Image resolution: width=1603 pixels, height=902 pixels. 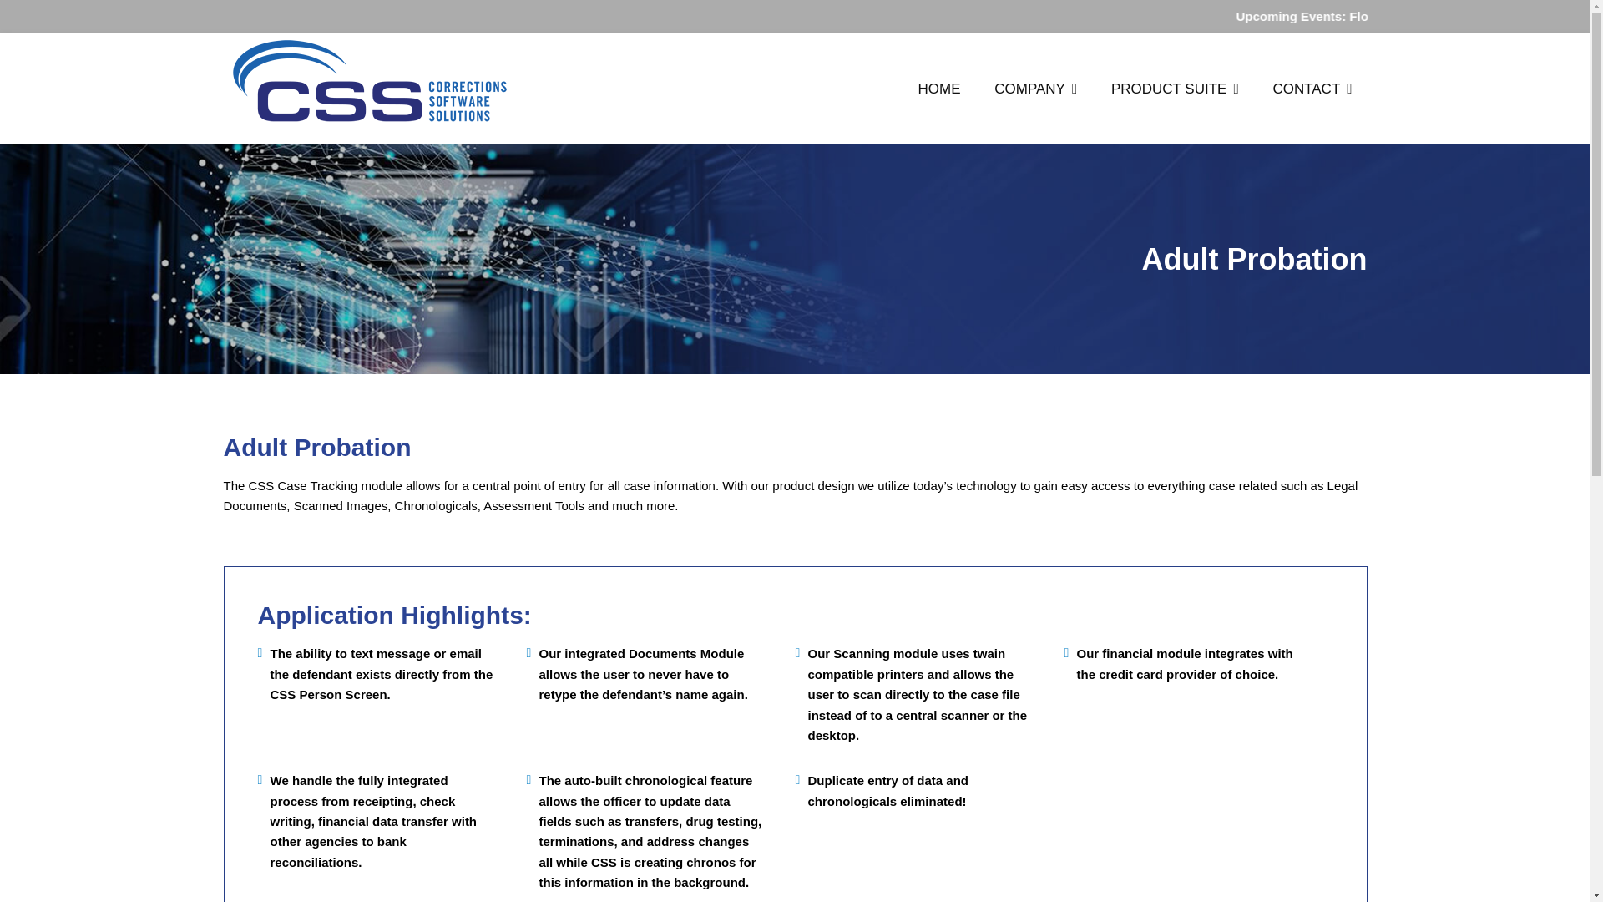 What do you see at coordinates (1175, 89) in the screenshot?
I see `PRODUCT SUITE` at bounding box center [1175, 89].